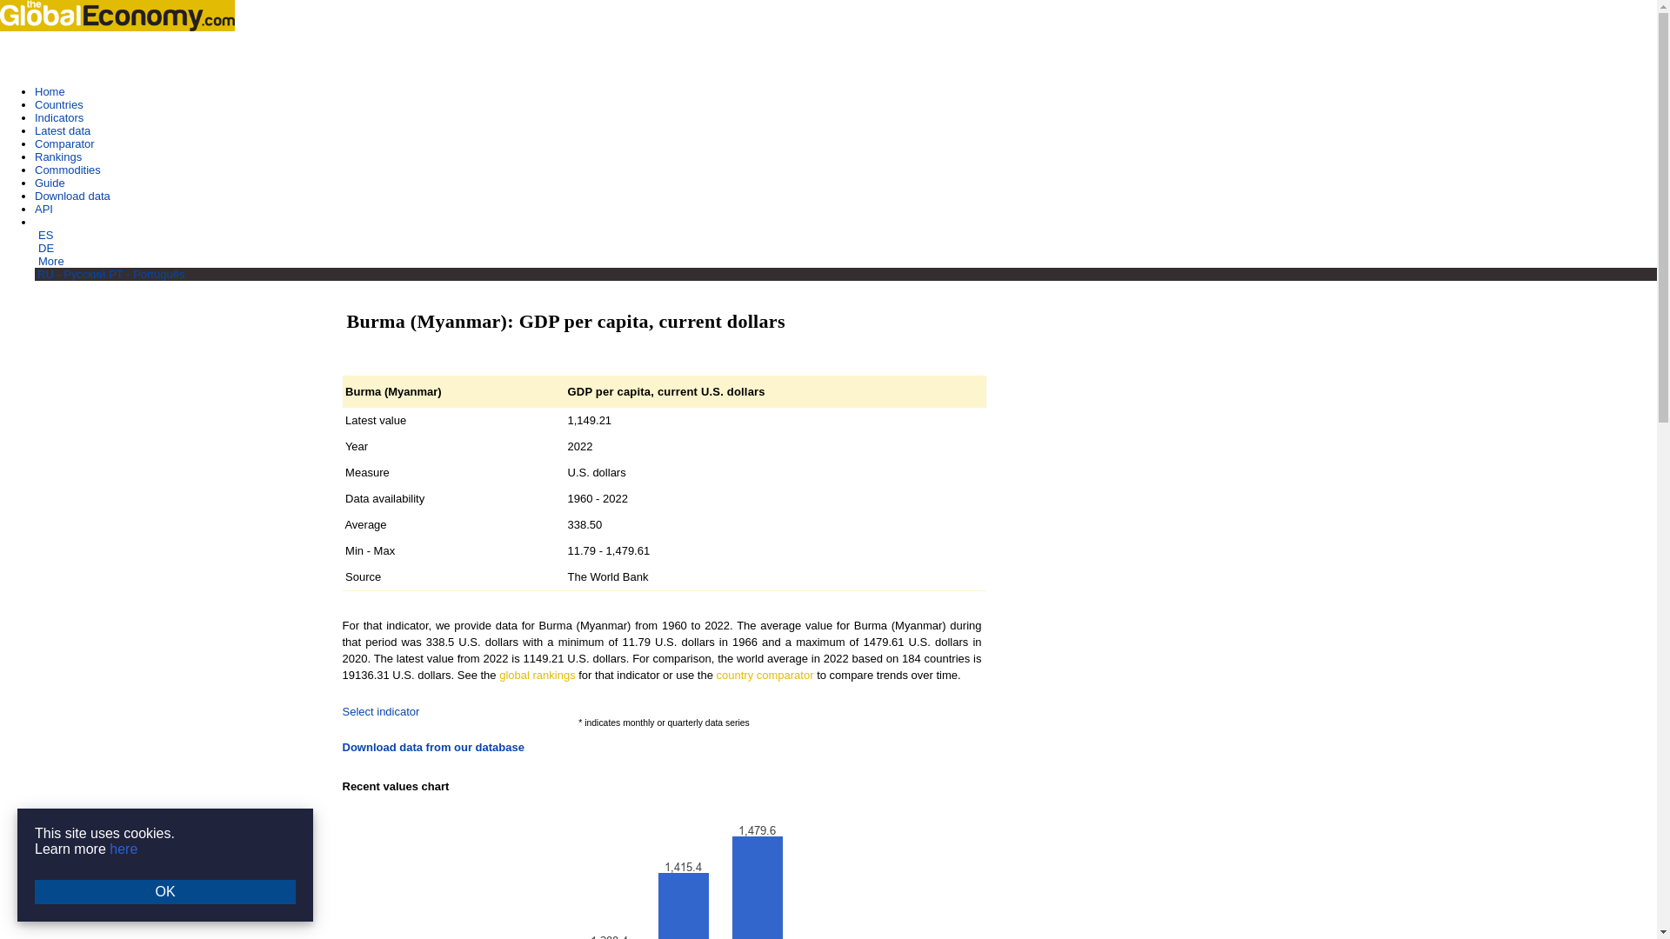  Describe the element at coordinates (51, 261) in the screenshot. I see `More` at that location.